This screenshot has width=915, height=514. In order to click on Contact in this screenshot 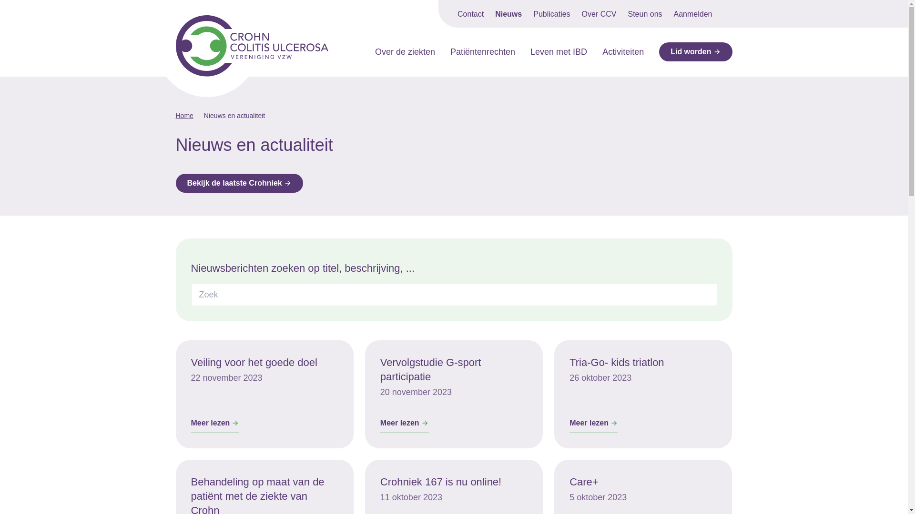, I will do `click(471, 14)`.